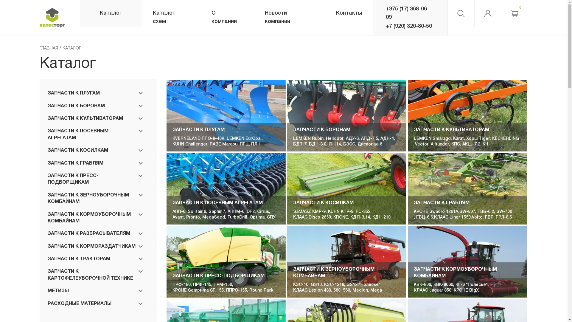 Image resolution: width=572 pixels, height=322 pixels. Describe the element at coordinates (458, 139) in the screenshot. I see `Karat` at that location.